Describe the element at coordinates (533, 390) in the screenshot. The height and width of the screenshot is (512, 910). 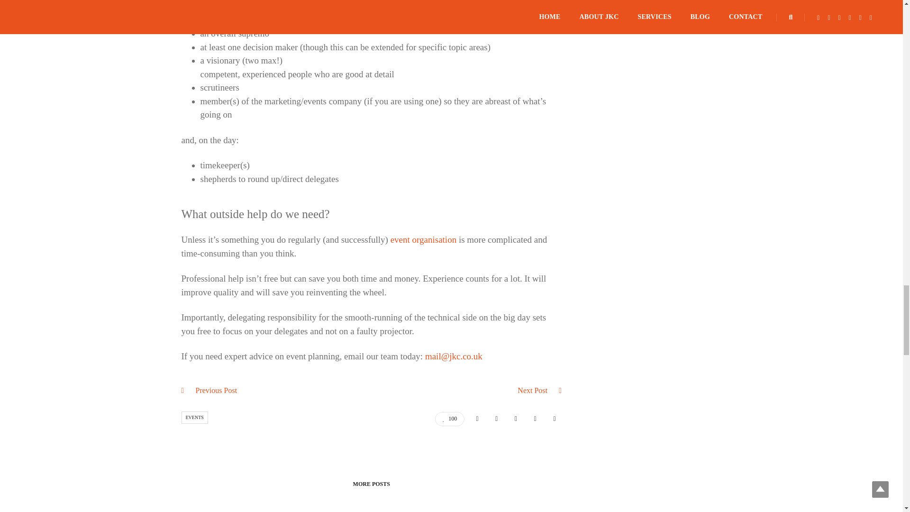
I see `Next Post` at that location.